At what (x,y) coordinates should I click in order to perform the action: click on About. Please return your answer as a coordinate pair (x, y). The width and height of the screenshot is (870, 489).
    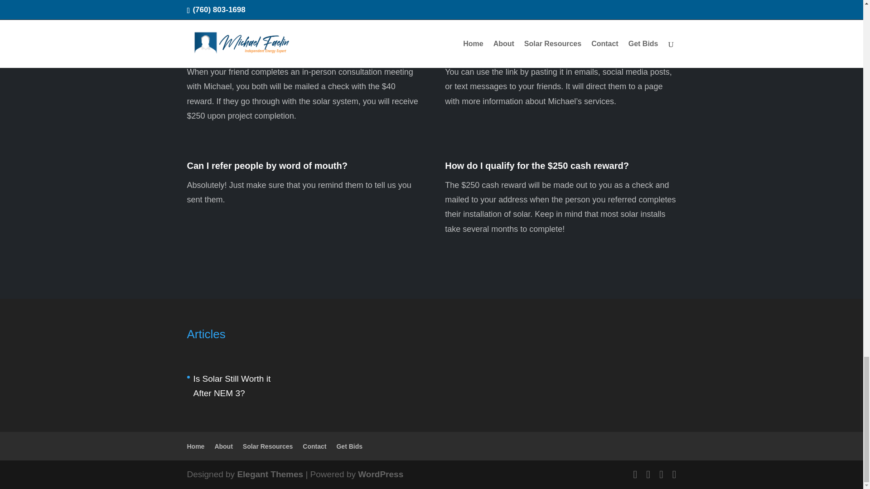
    Looking at the image, I should click on (223, 446).